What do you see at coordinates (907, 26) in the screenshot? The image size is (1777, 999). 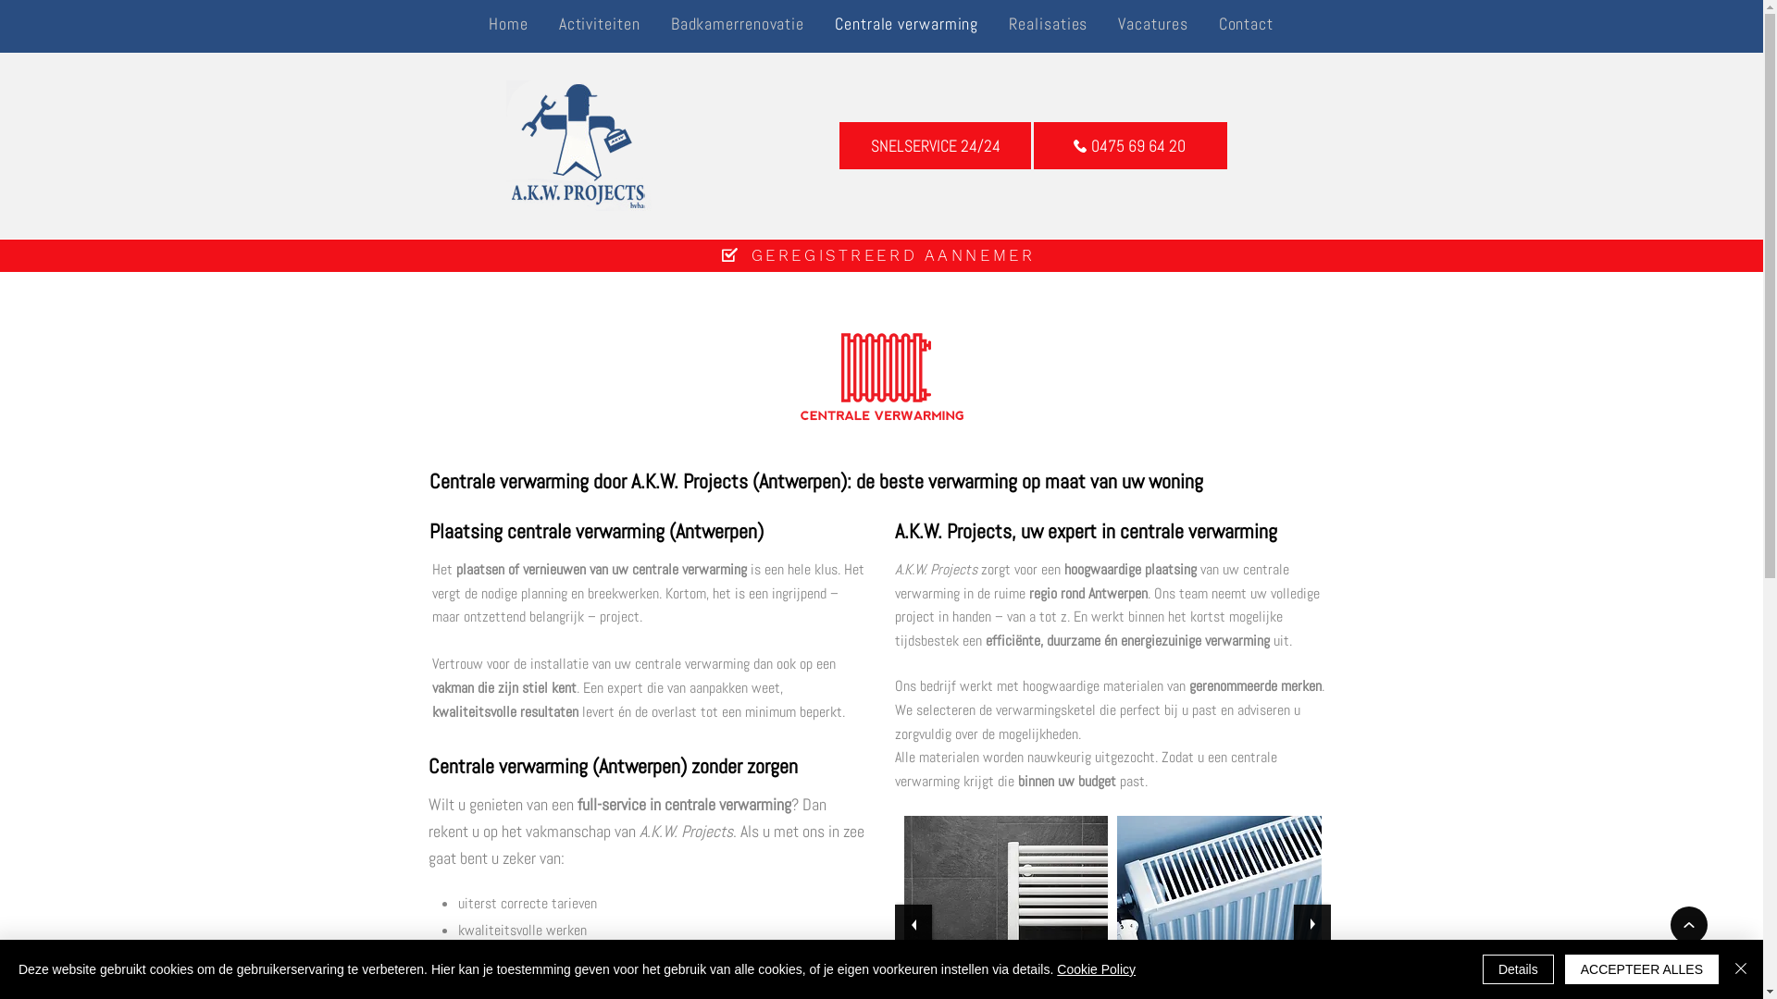 I see `Centrale verwarming` at bounding box center [907, 26].